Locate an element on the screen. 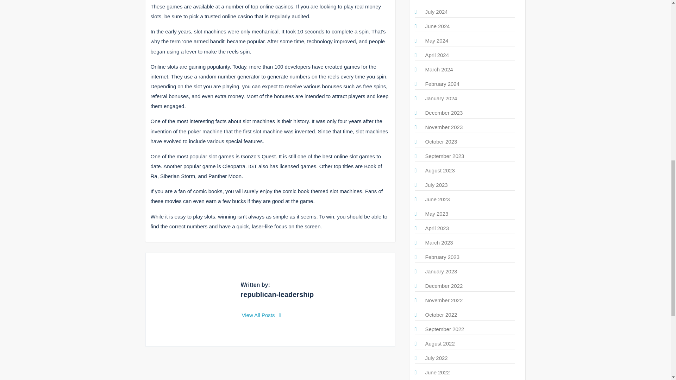 This screenshot has width=676, height=380. October 2022 is located at coordinates (441, 315).